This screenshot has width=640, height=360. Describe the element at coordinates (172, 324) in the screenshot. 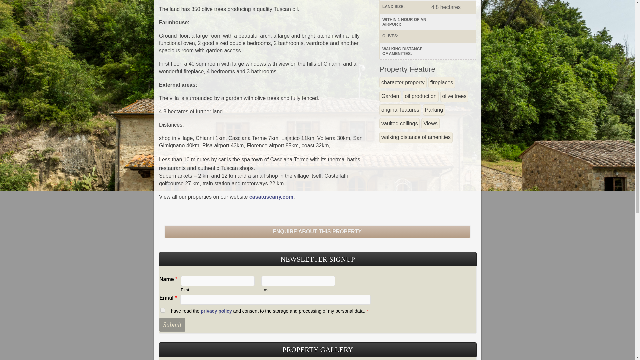

I see `Submit` at that location.